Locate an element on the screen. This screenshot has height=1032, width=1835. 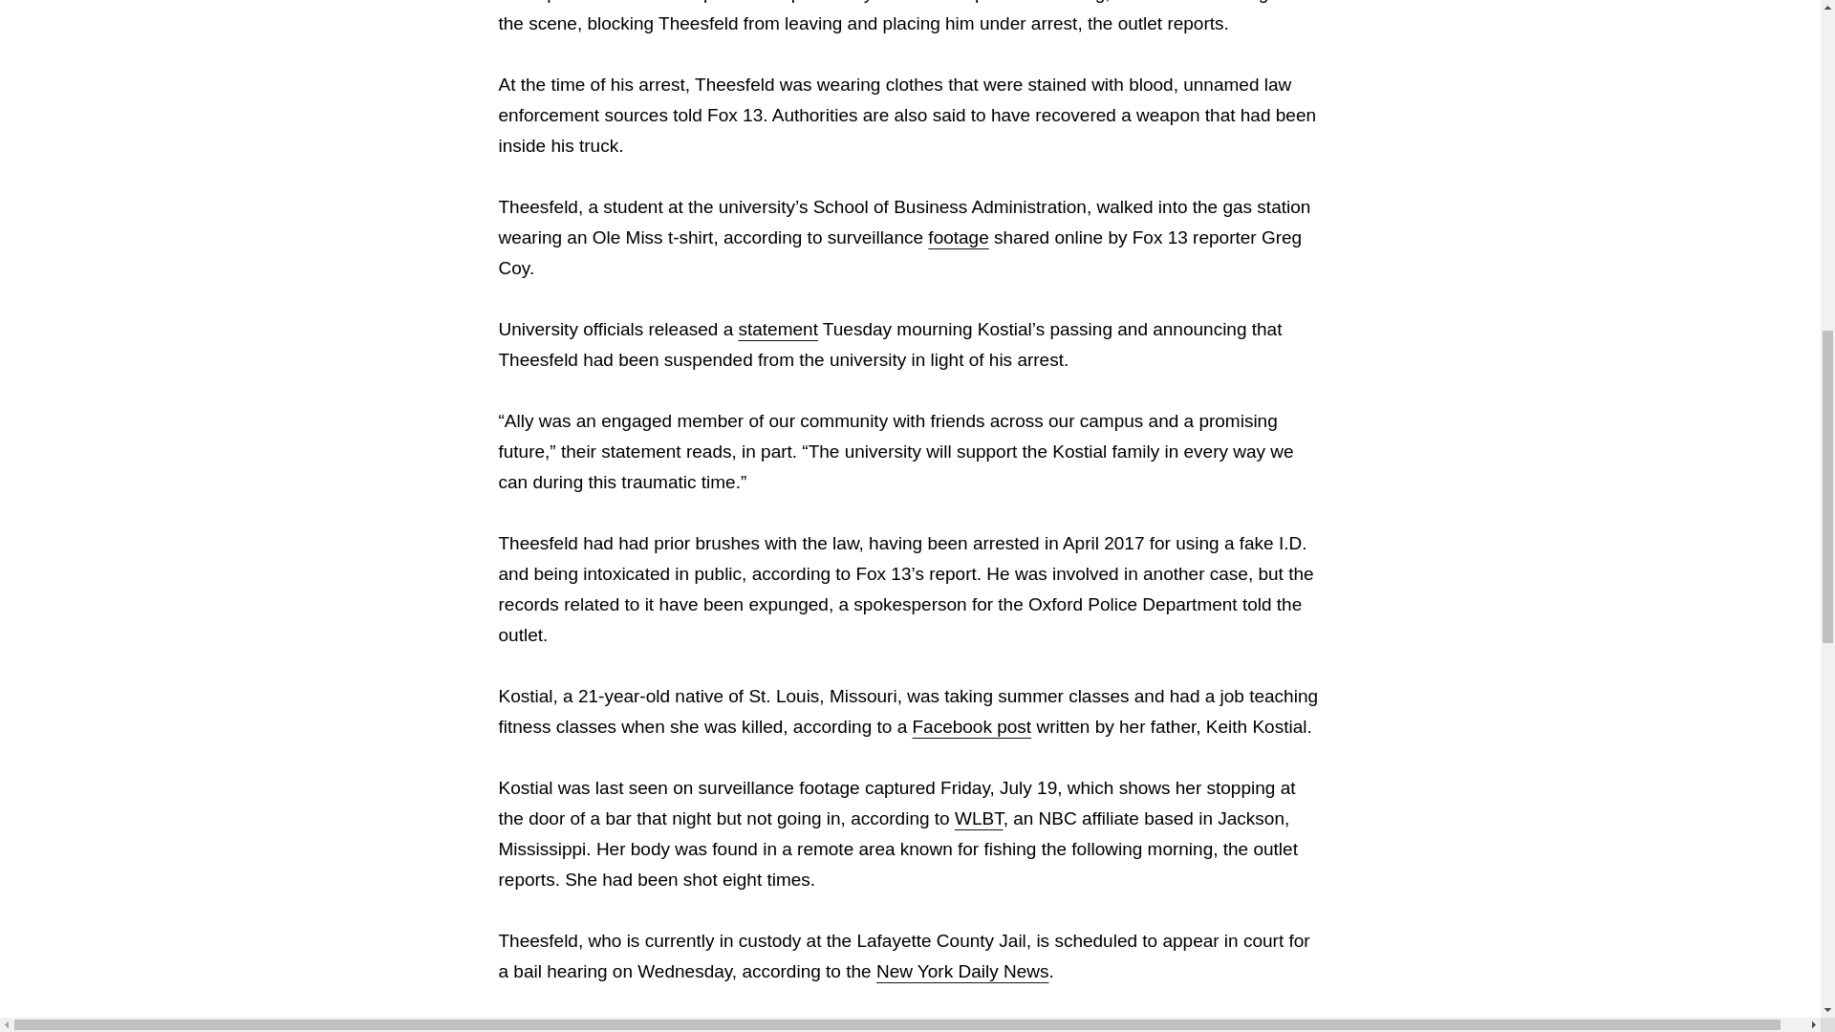
statement is located at coordinates (776, 329).